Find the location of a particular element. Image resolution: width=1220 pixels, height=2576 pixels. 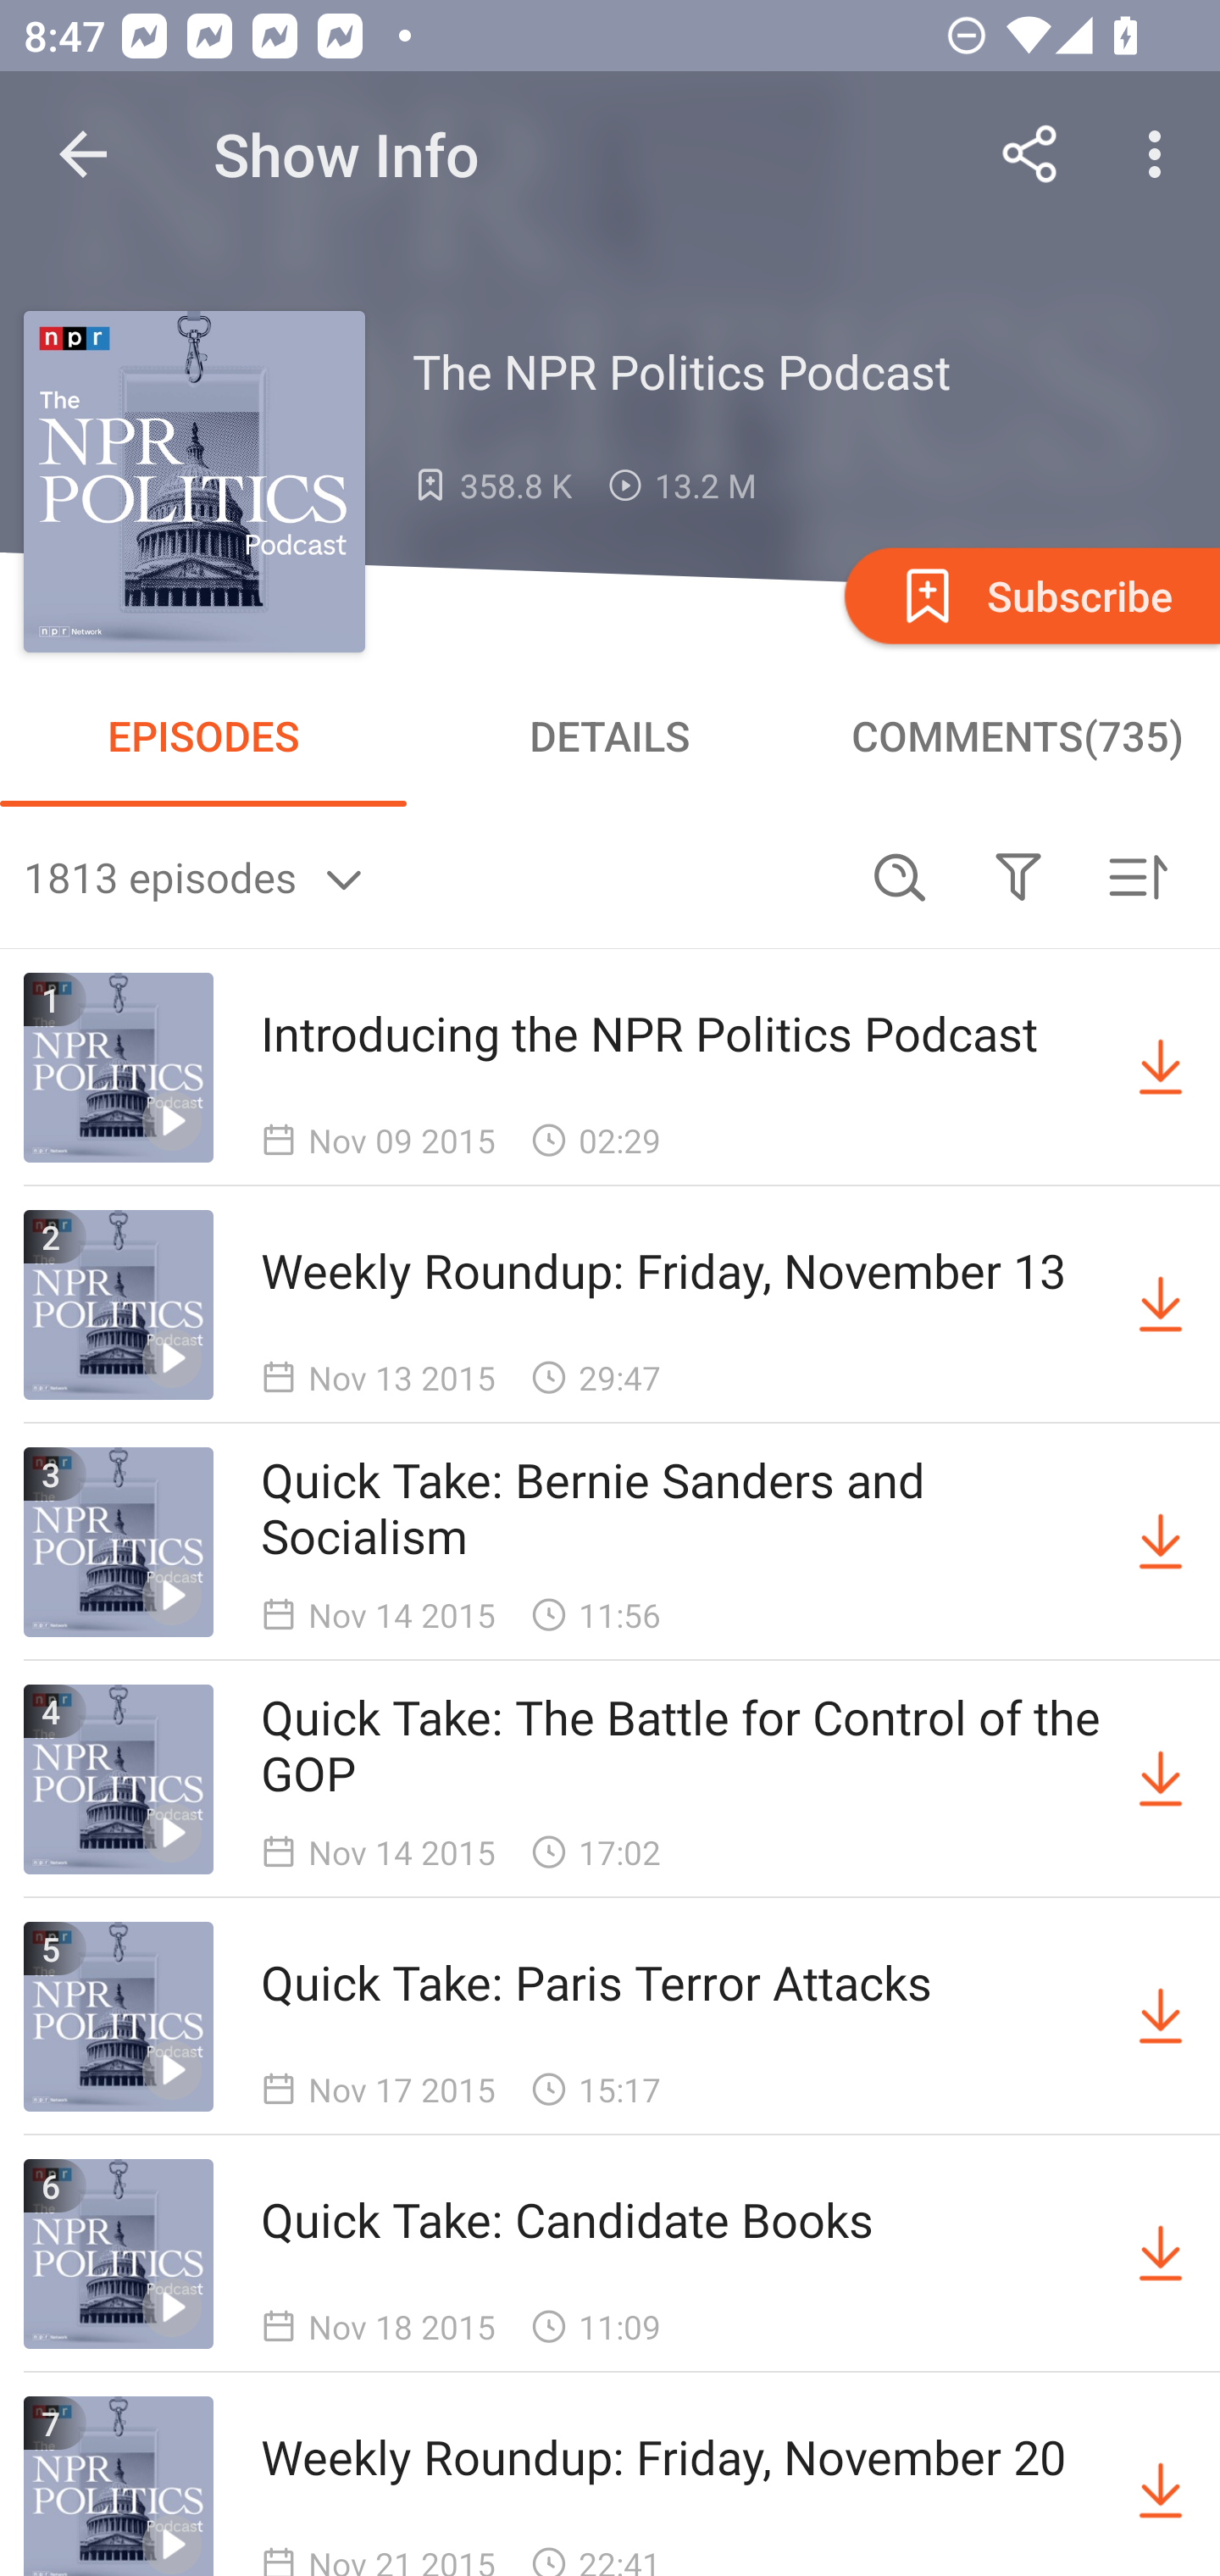

DETAILS is located at coordinates (610, 736).